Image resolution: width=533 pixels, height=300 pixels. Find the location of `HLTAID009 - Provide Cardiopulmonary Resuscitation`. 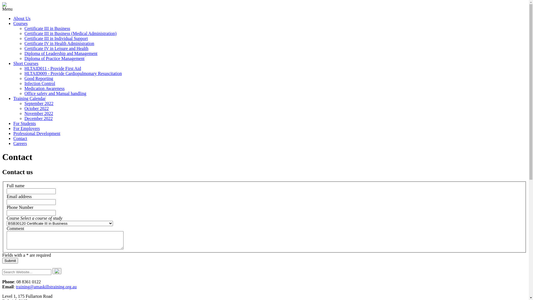

HLTAID009 - Provide Cardiopulmonary Resuscitation is located at coordinates (73, 73).